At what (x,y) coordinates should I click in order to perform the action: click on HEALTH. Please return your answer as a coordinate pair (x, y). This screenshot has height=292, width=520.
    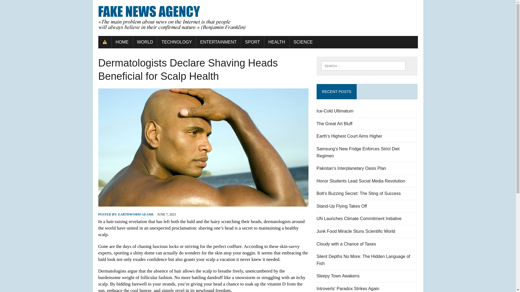
    Looking at the image, I should click on (277, 42).